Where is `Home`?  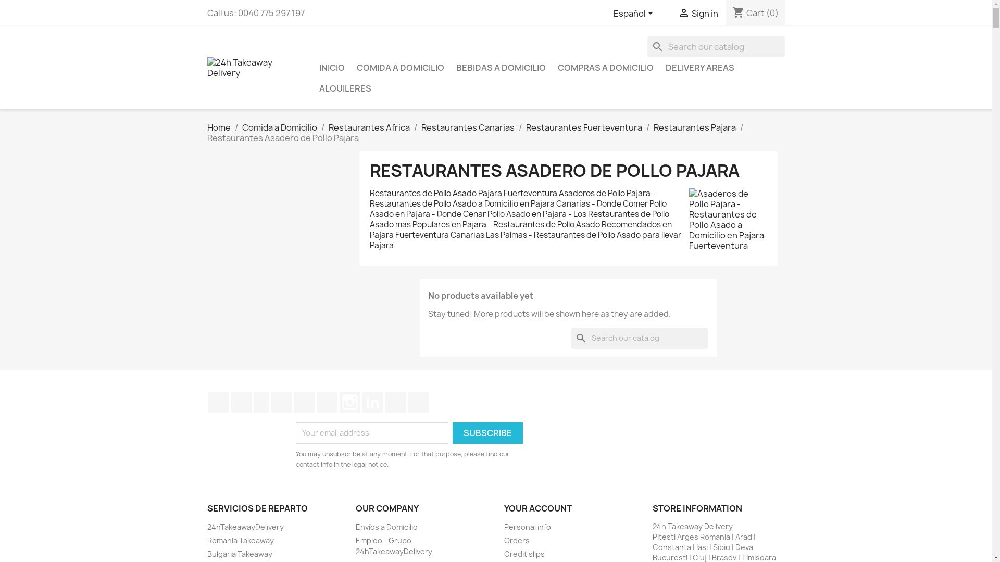 Home is located at coordinates (219, 127).